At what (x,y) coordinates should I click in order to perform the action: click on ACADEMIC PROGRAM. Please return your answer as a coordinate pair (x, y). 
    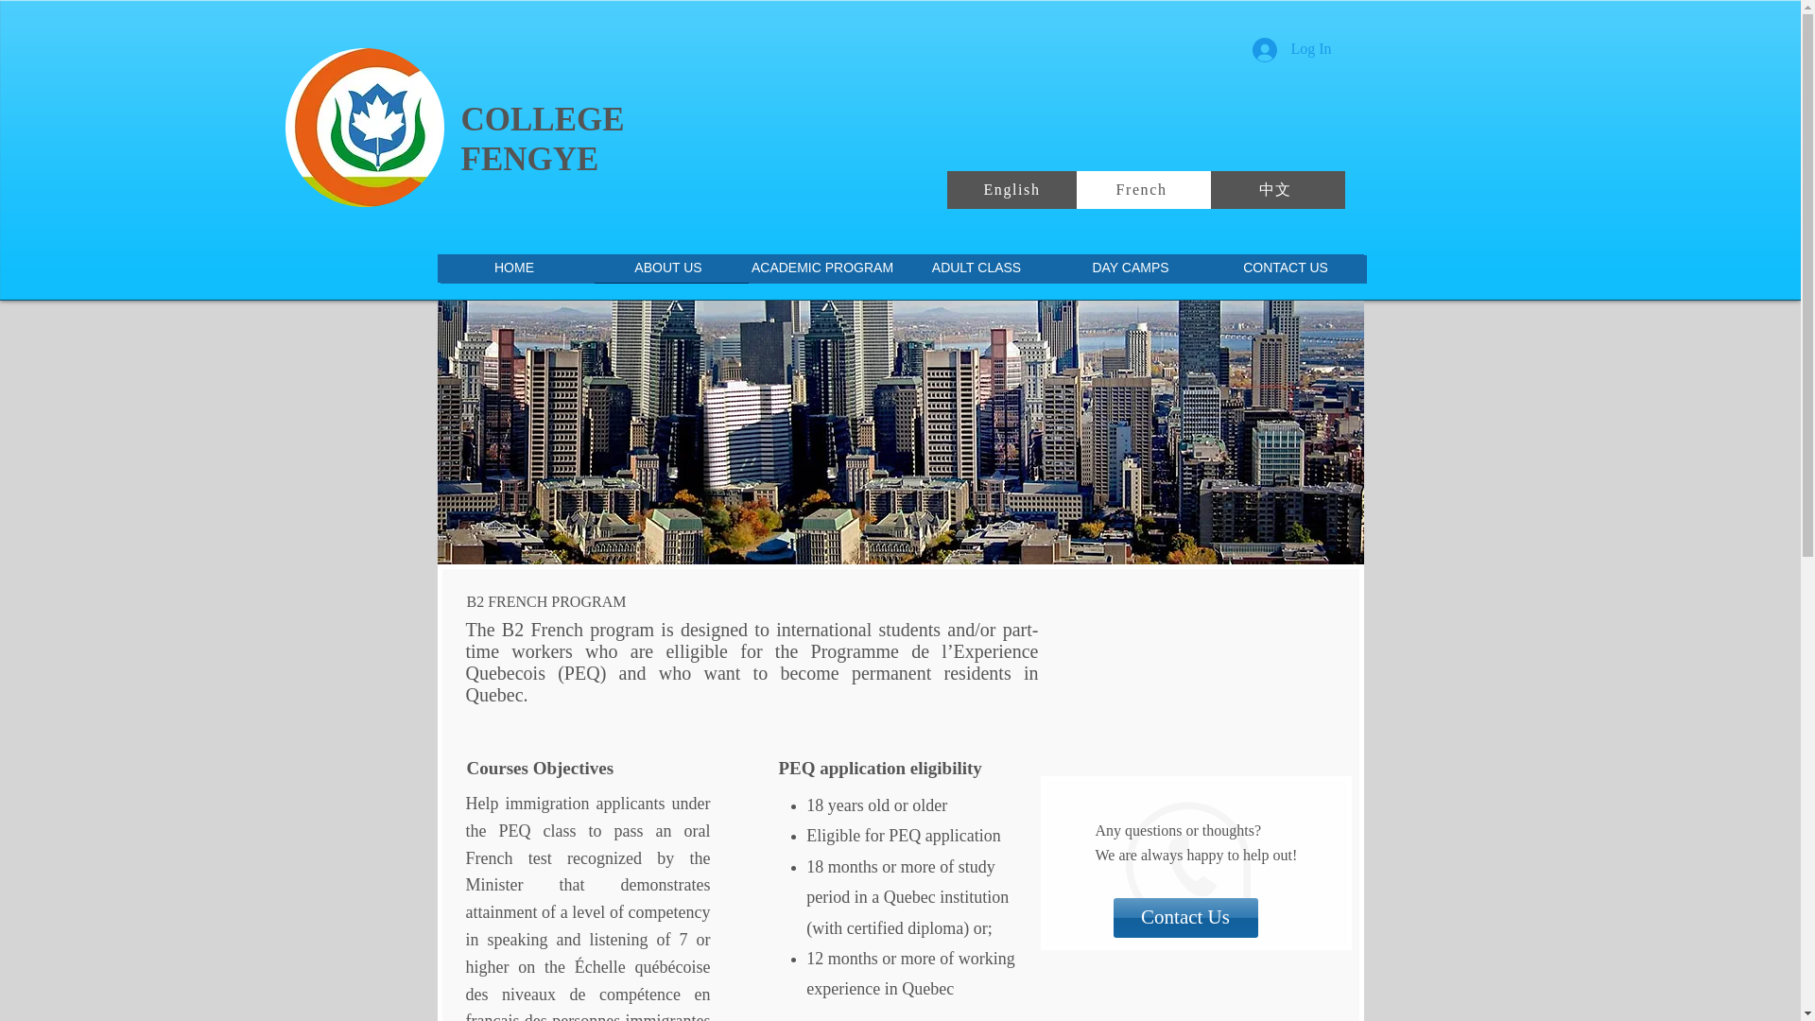
    Looking at the image, I should click on (824, 269).